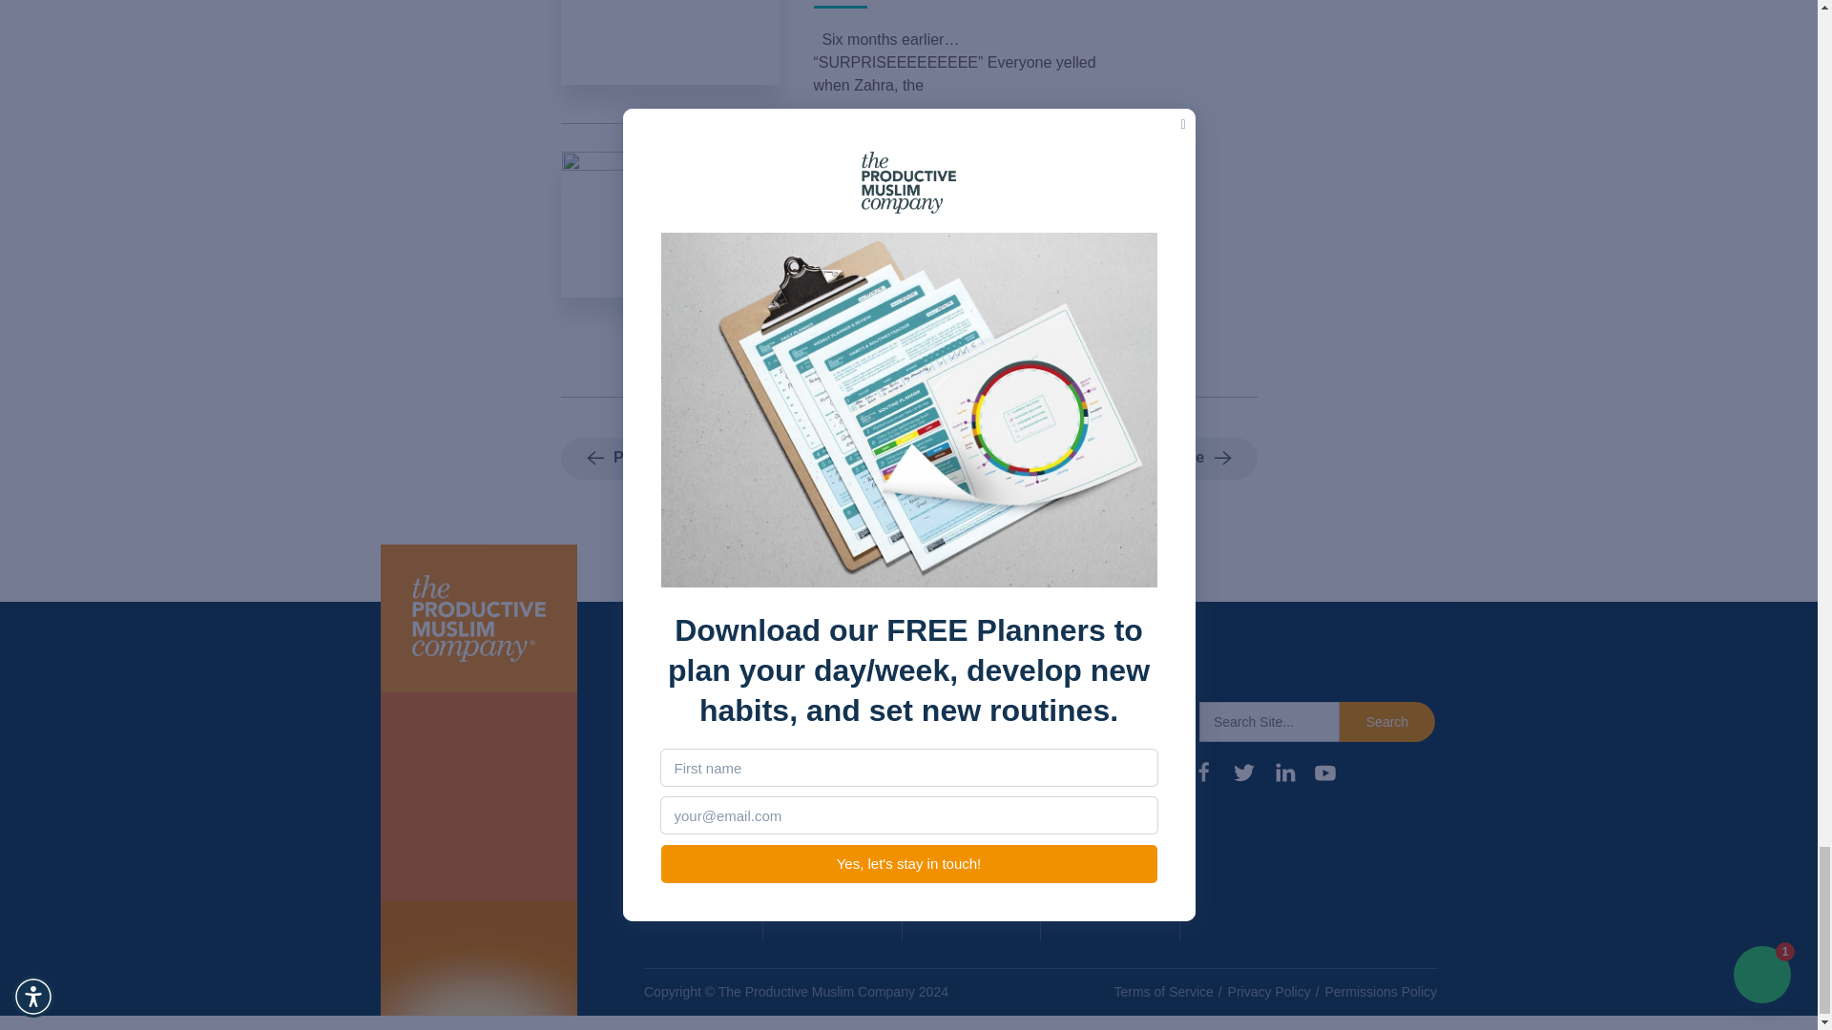 The image size is (1832, 1030). What do you see at coordinates (801, 753) in the screenshot?
I see `Book` at bounding box center [801, 753].